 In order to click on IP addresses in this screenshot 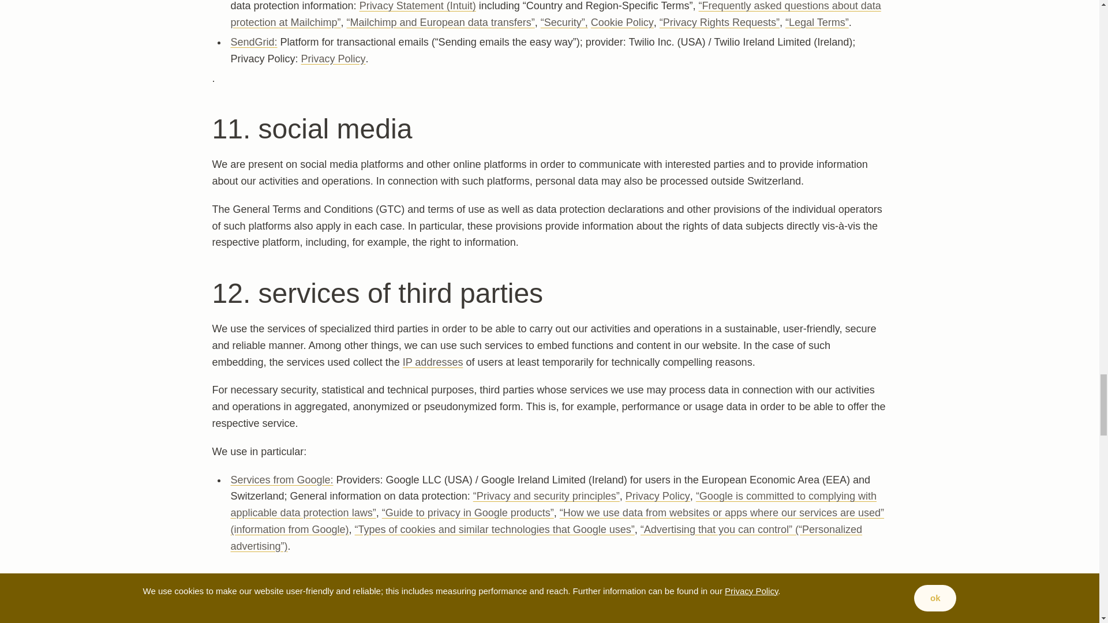, I will do `click(433, 362)`.